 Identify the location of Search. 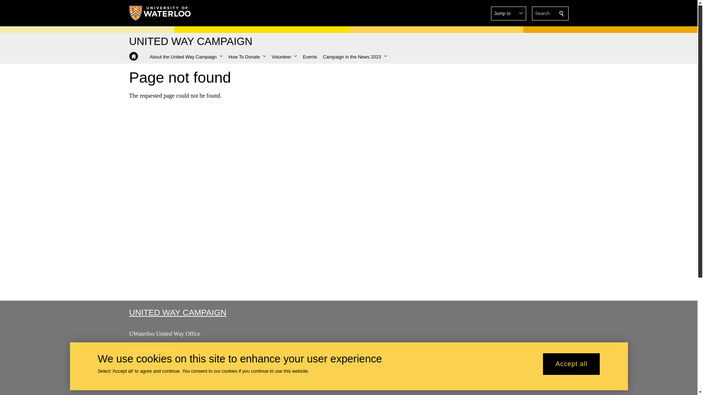
(562, 14).